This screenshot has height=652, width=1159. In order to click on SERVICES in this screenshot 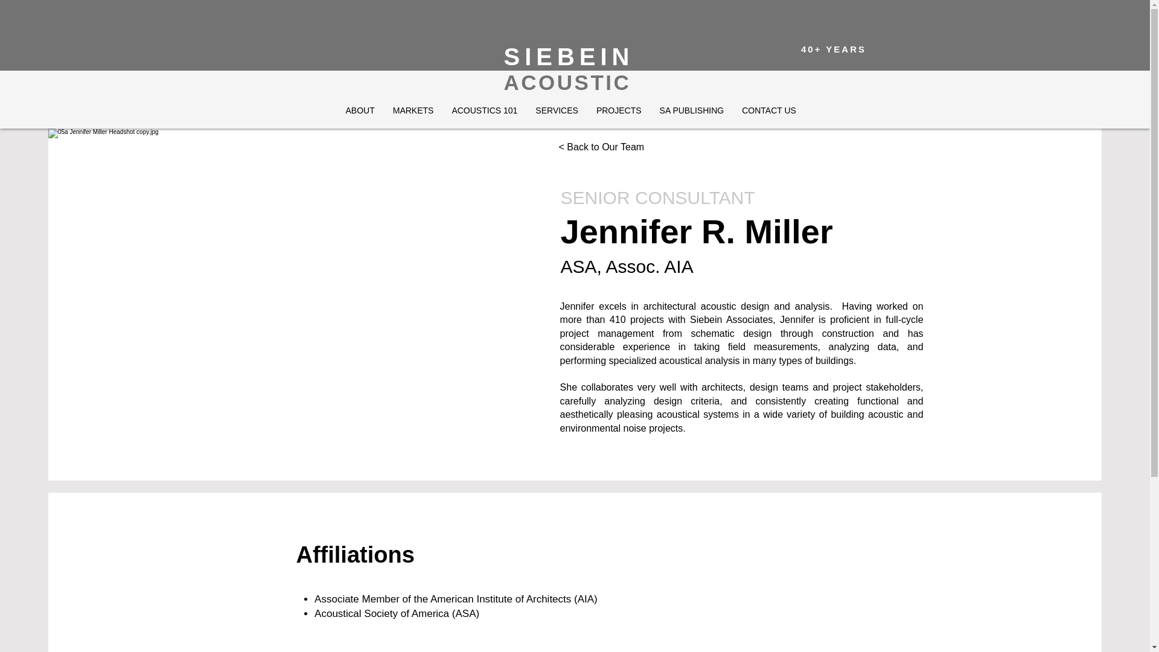, I will do `click(557, 113)`.